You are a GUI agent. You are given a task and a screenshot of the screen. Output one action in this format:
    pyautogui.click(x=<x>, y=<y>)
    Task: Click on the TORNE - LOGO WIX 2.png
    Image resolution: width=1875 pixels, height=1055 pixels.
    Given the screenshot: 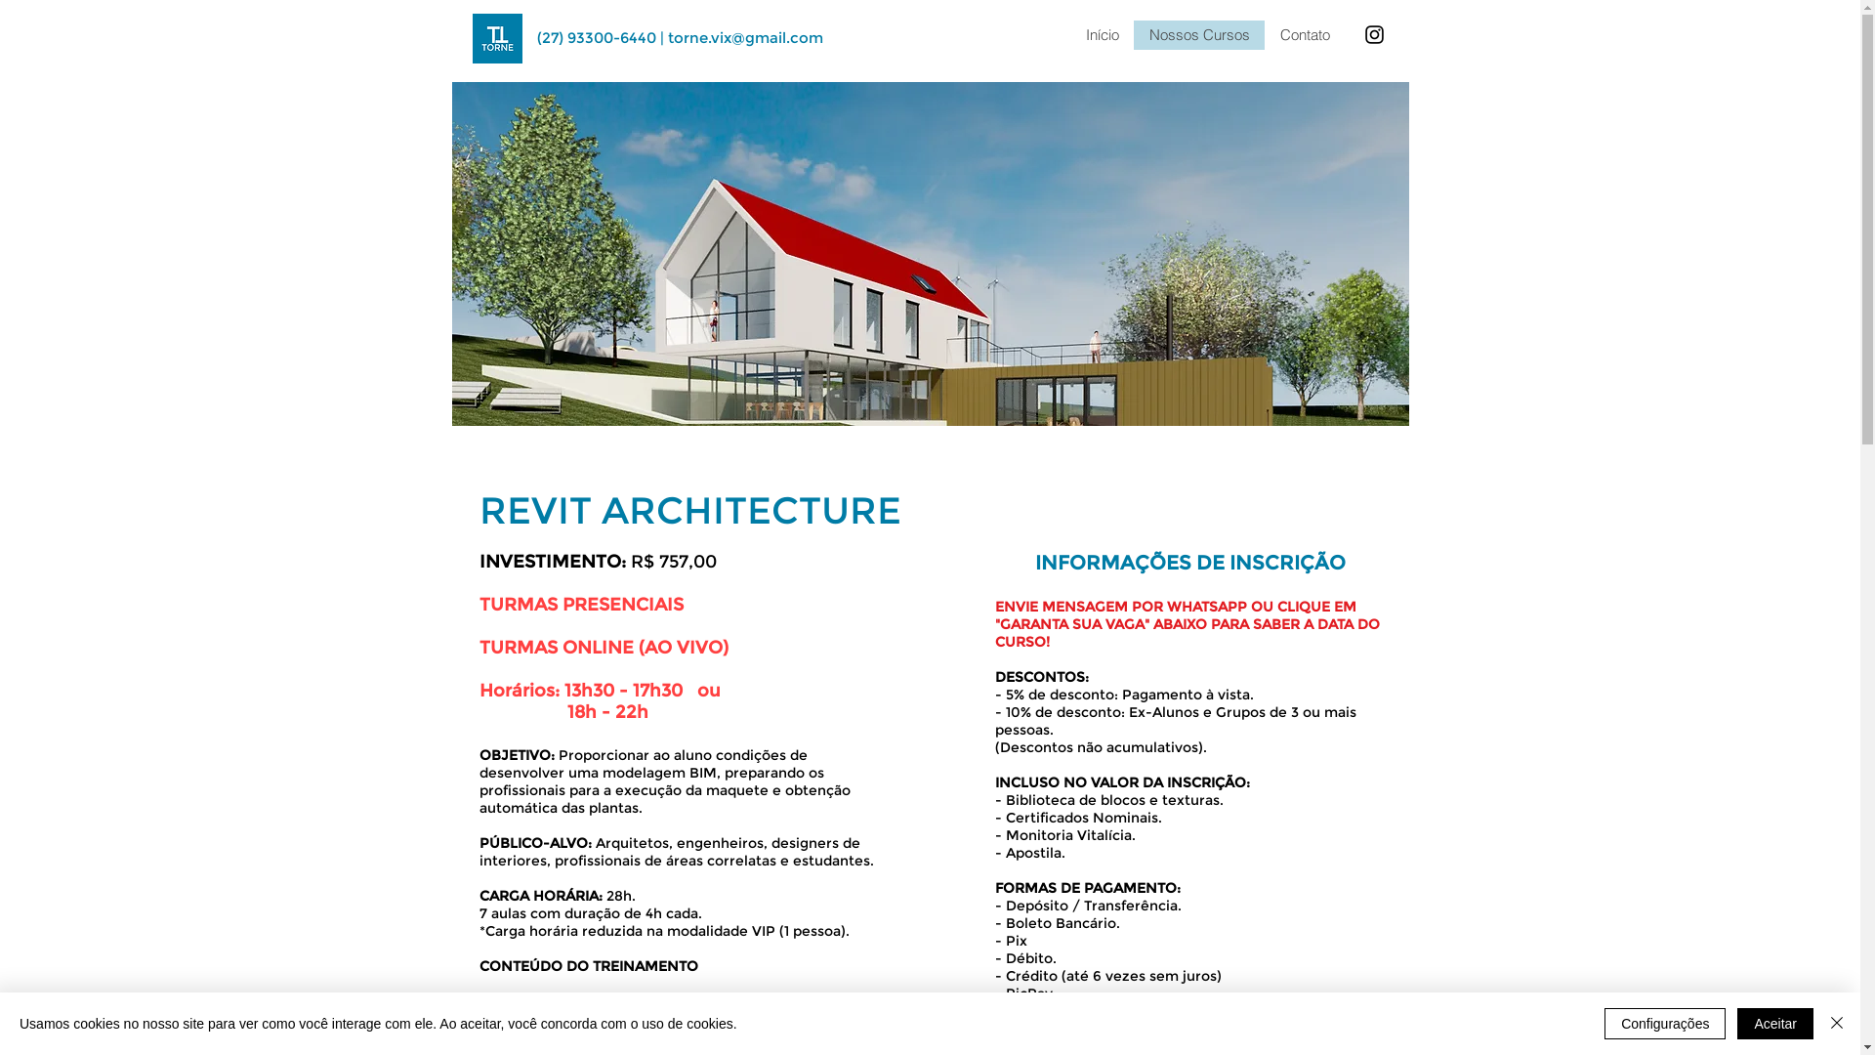 What is the action you would take?
    pyautogui.click(x=498, y=39)
    